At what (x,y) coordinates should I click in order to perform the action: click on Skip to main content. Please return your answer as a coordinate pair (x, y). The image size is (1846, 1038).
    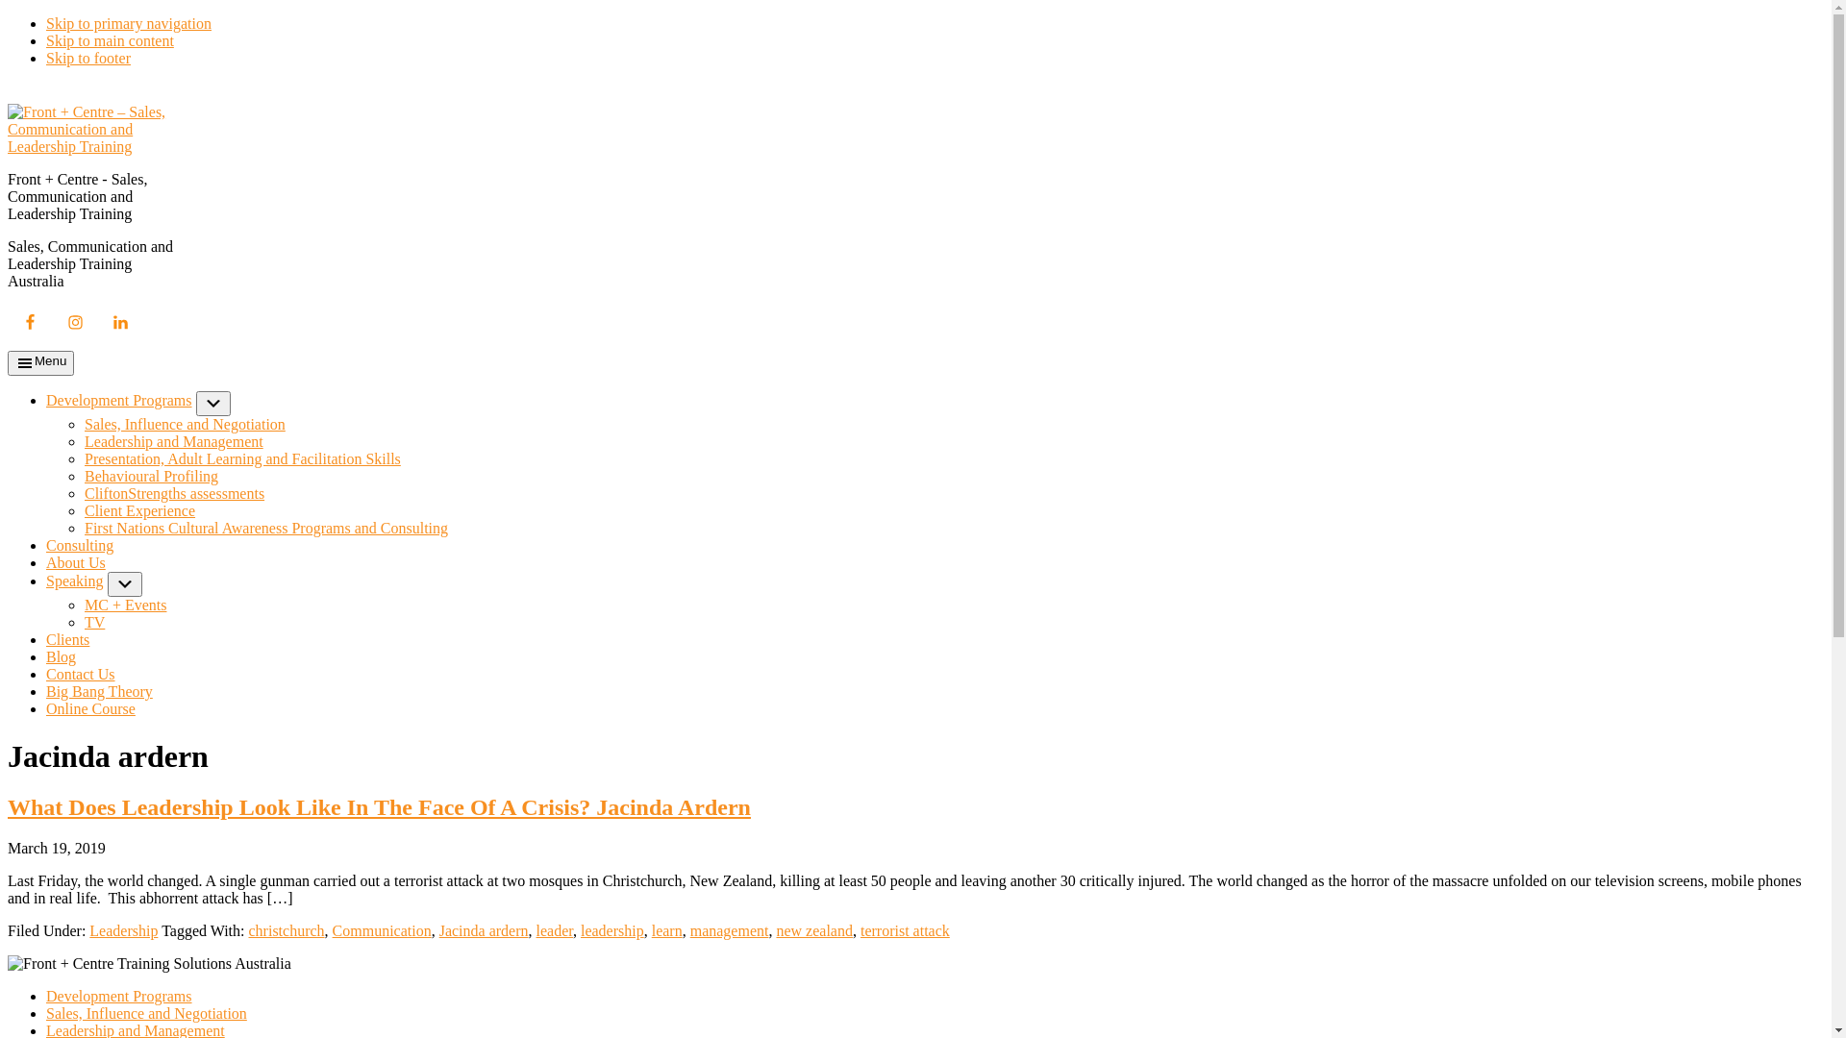
    Looking at the image, I should click on (110, 40).